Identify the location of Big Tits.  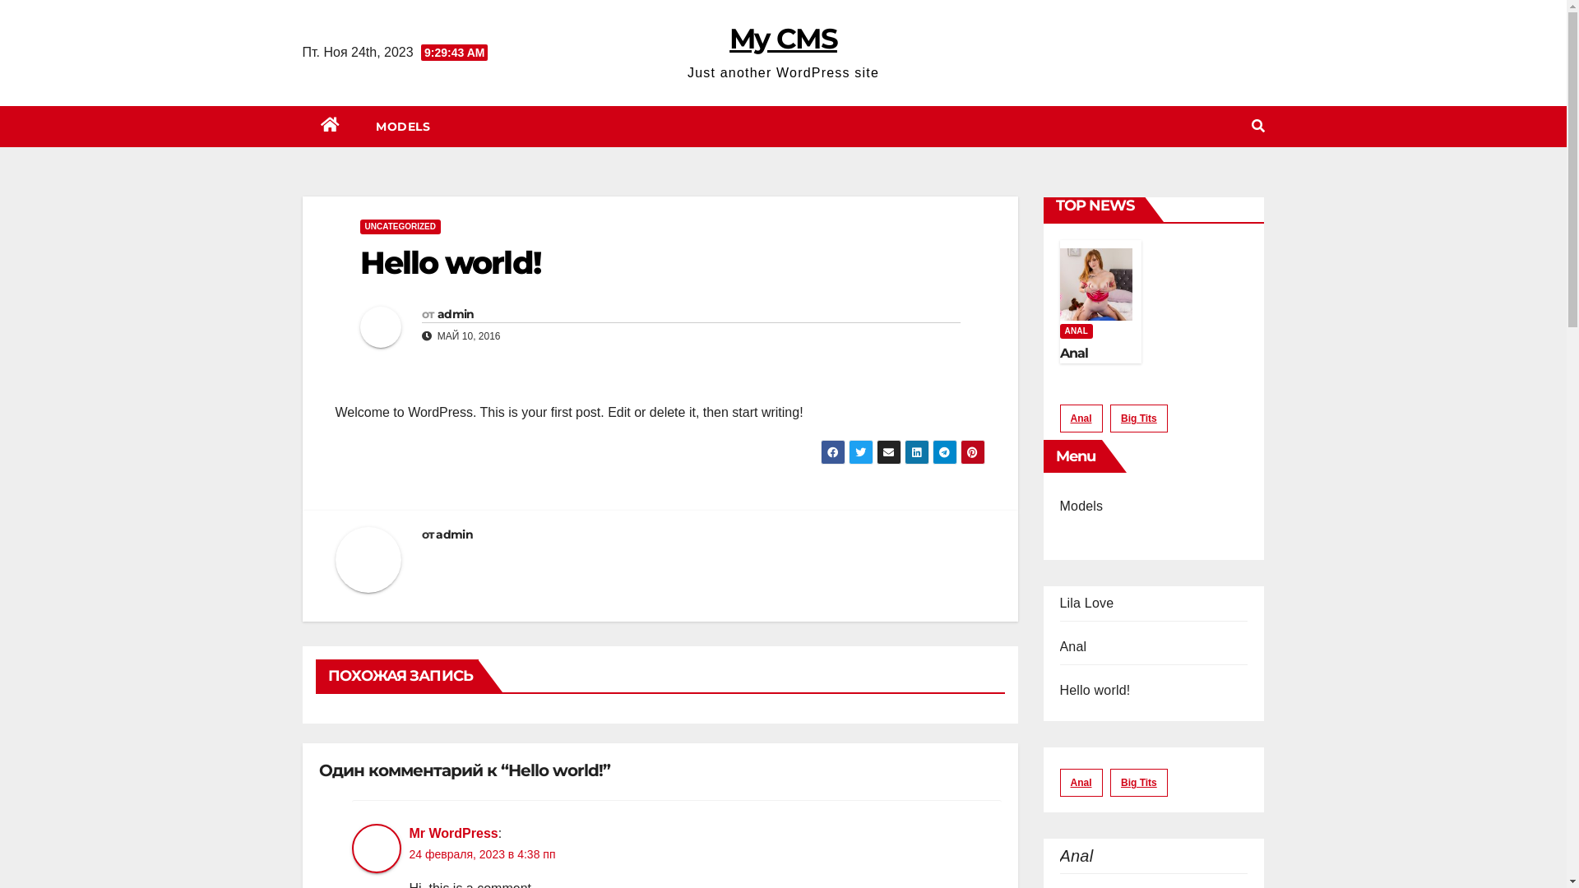
(1139, 419).